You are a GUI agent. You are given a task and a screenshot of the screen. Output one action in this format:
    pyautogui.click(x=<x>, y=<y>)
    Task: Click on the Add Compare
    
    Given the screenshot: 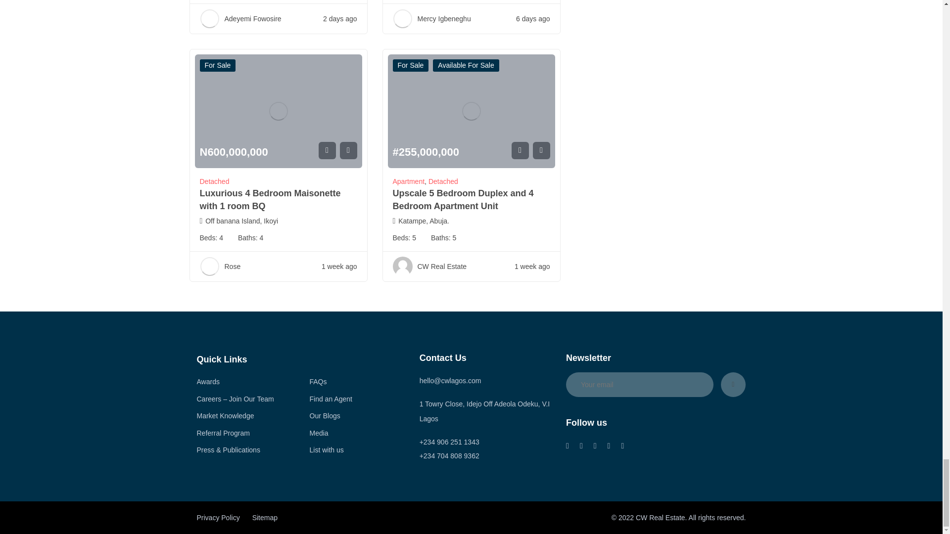 What is the action you would take?
    pyautogui.click(x=348, y=150)
    